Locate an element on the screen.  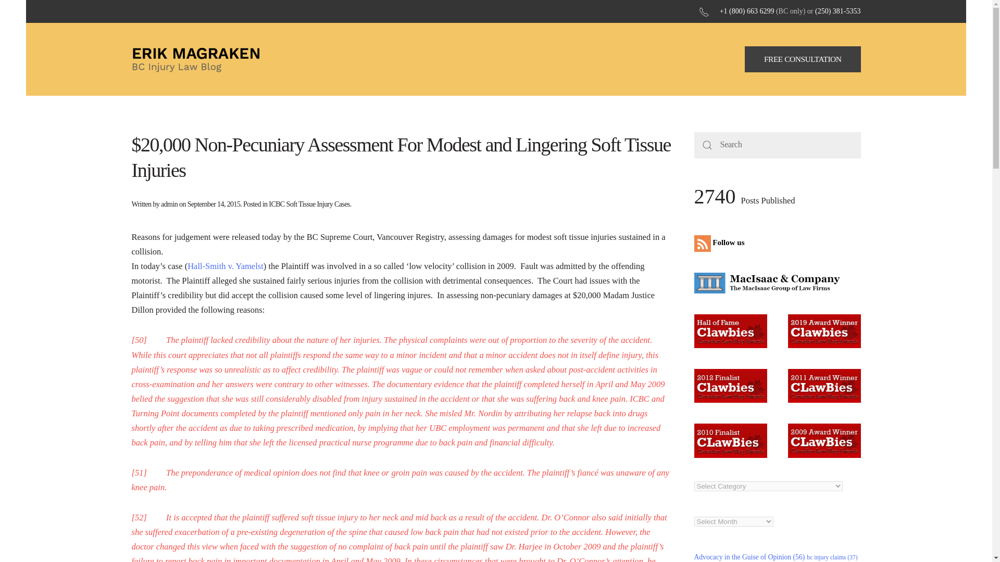
Follow us is located at coordinates (721, 242).